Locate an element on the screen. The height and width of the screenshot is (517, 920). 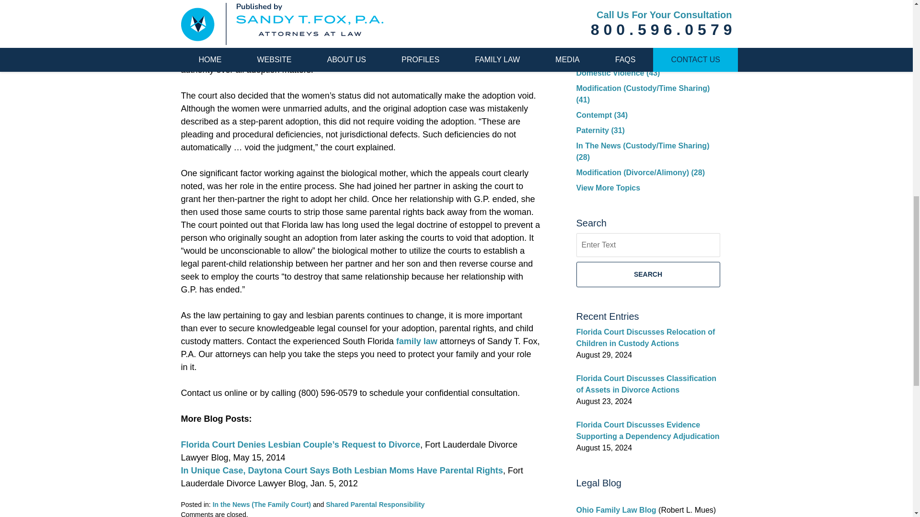
View all posts in Shared Parental Responsibility is located at coordinates (375, 505).